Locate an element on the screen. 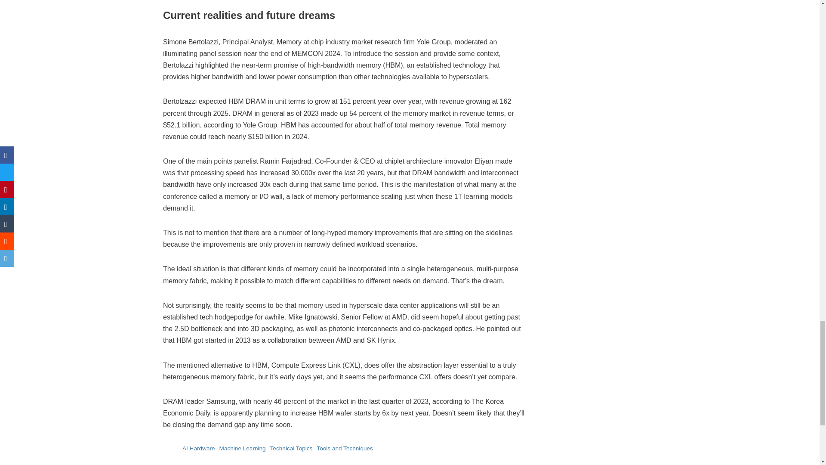 Image resolution: width=826 pixels, height=465 pixels. Technical Topics is located at coordinates (291, 448).